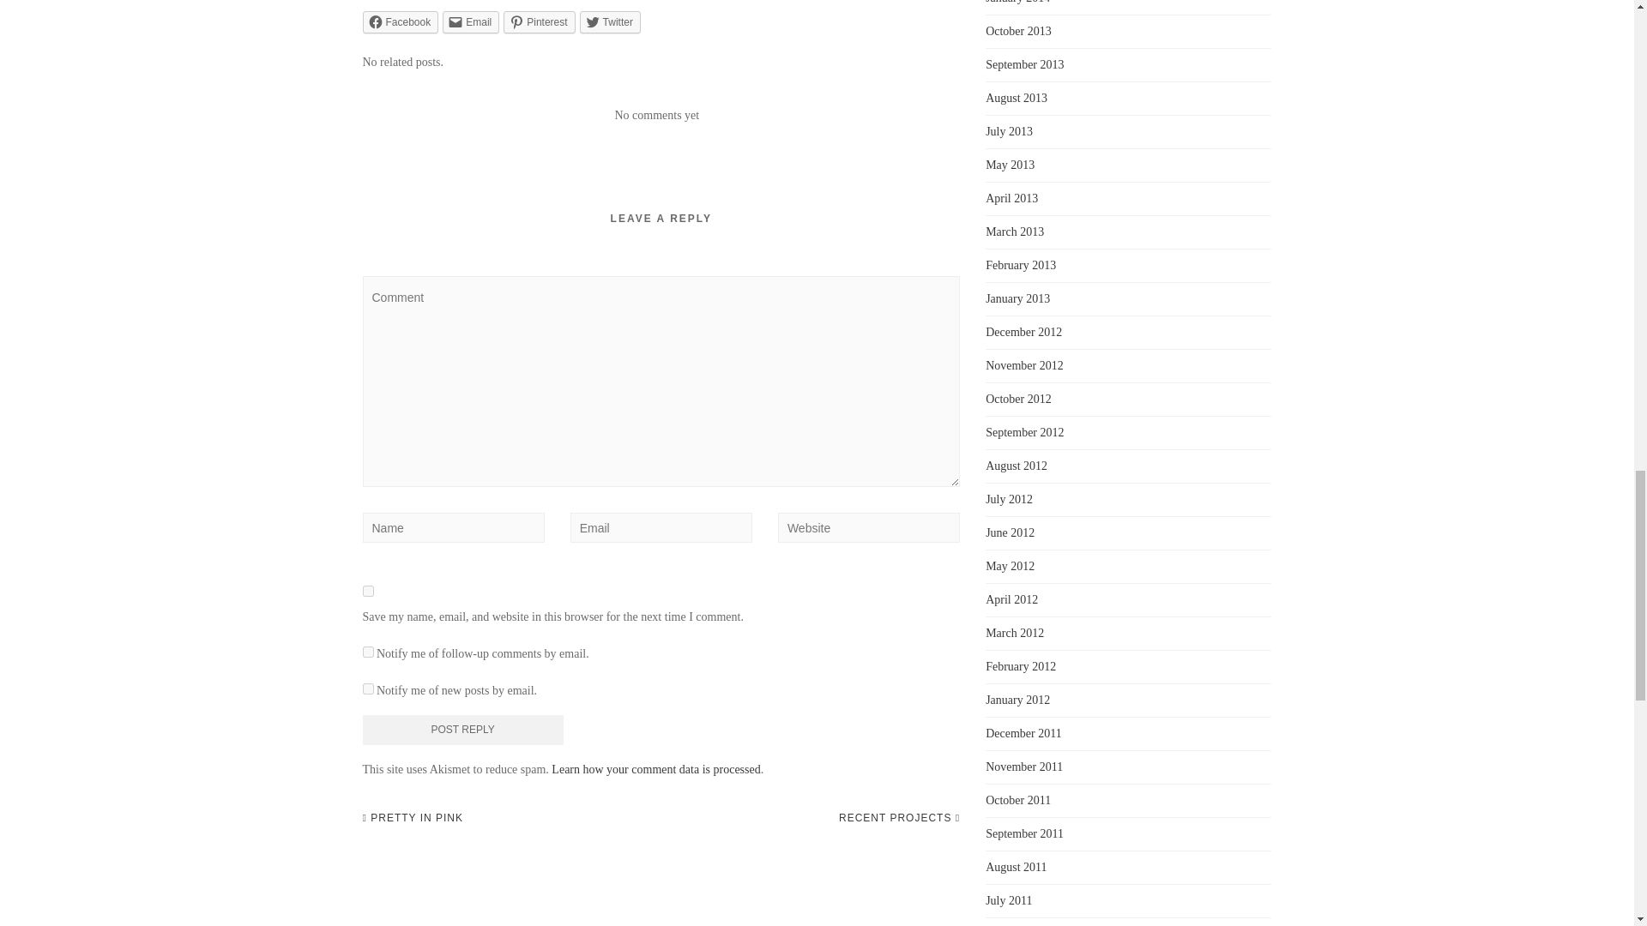 This screenshot has height=926, width=1647. Describe the element at coordinates (539, 21) in the screenshot. I see `Click to share on Pinterest` at that location.